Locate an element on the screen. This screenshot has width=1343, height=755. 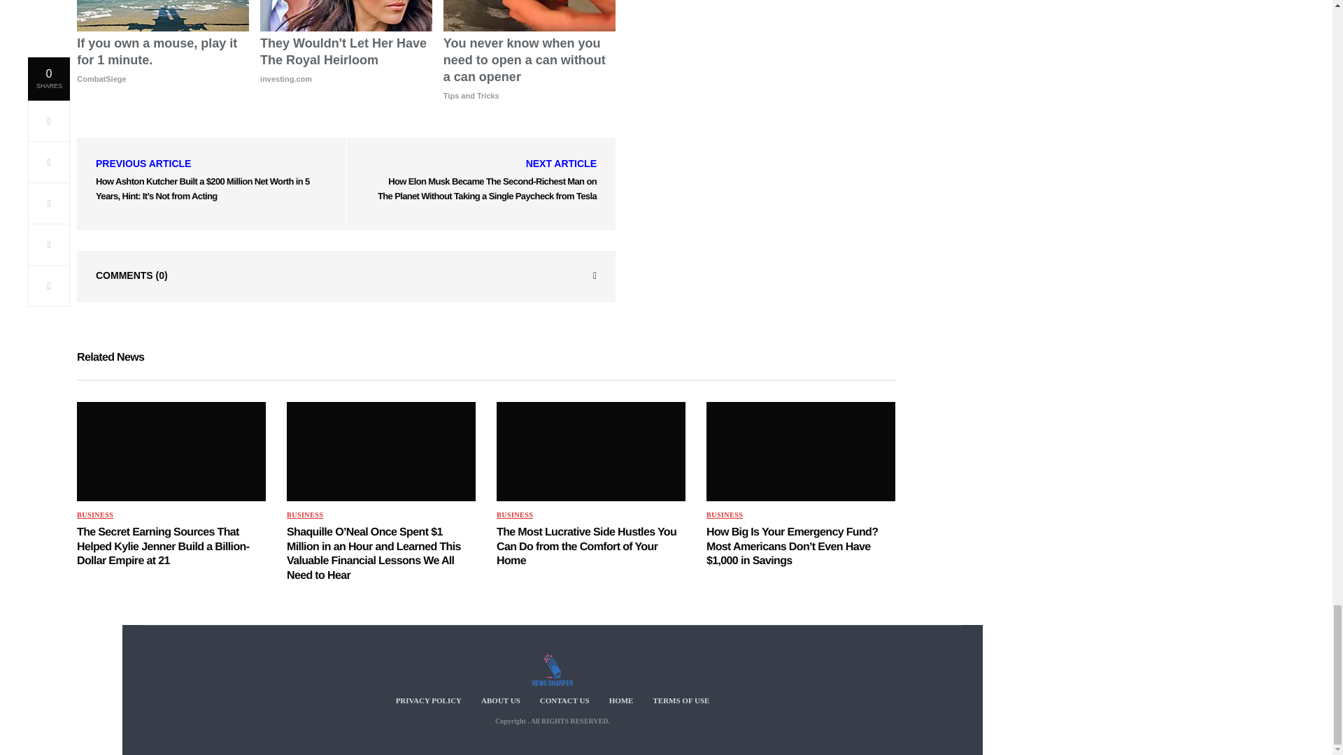
If you own a mouse, play it for 1 minute. is located at coordinates (162, 15).